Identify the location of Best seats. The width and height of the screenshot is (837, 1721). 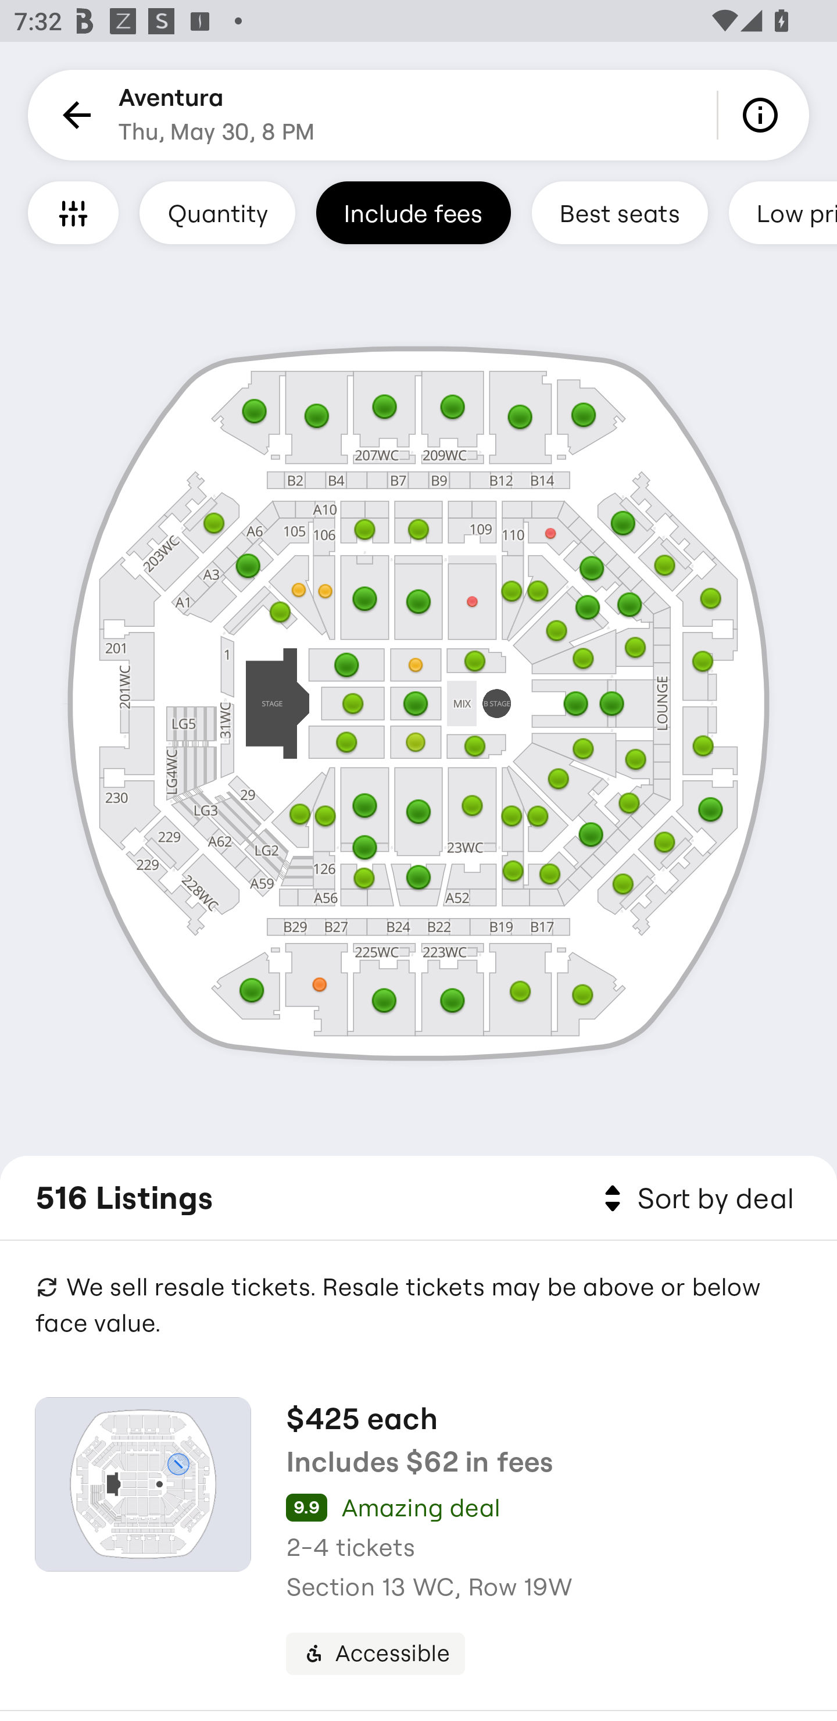
(620, 212).